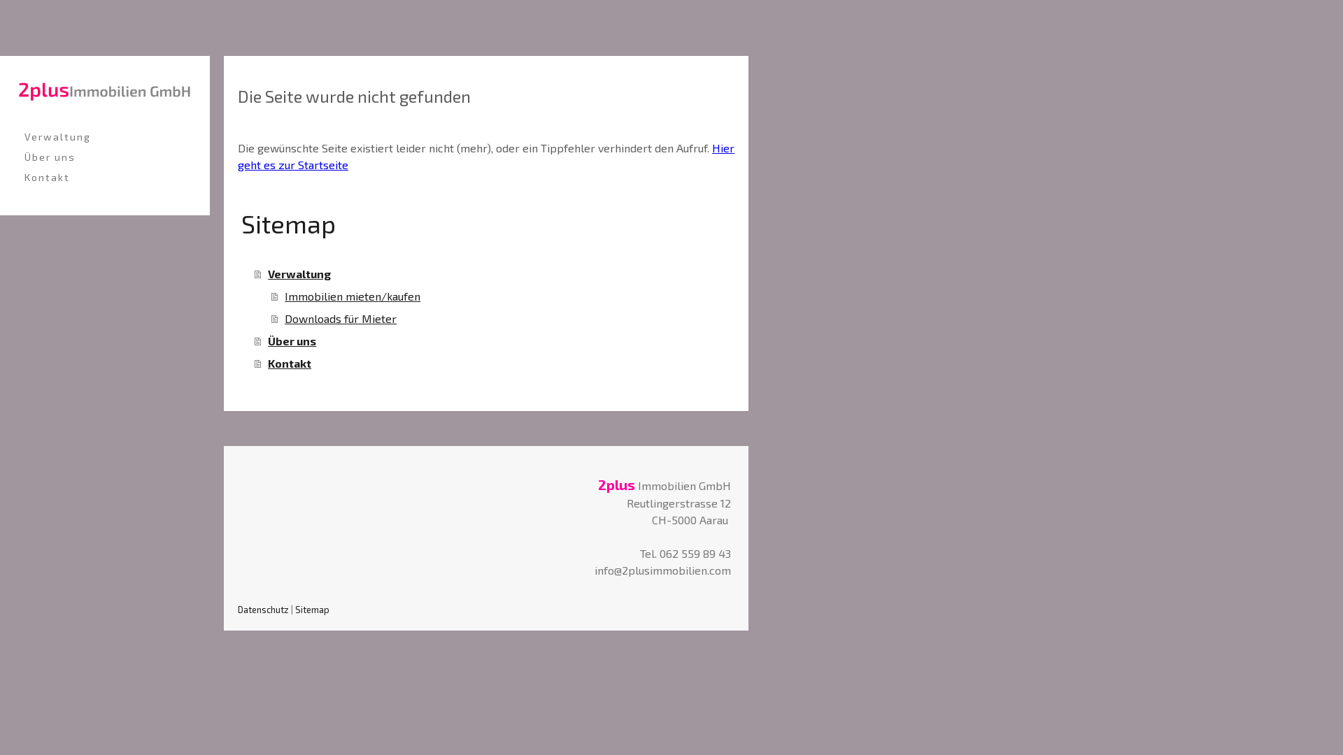 This screenshot has height=755, width=1343. Describe the element at coordinates (486, 157) in the screenshot. I see `Hier geht es zur Startseite` at that location.